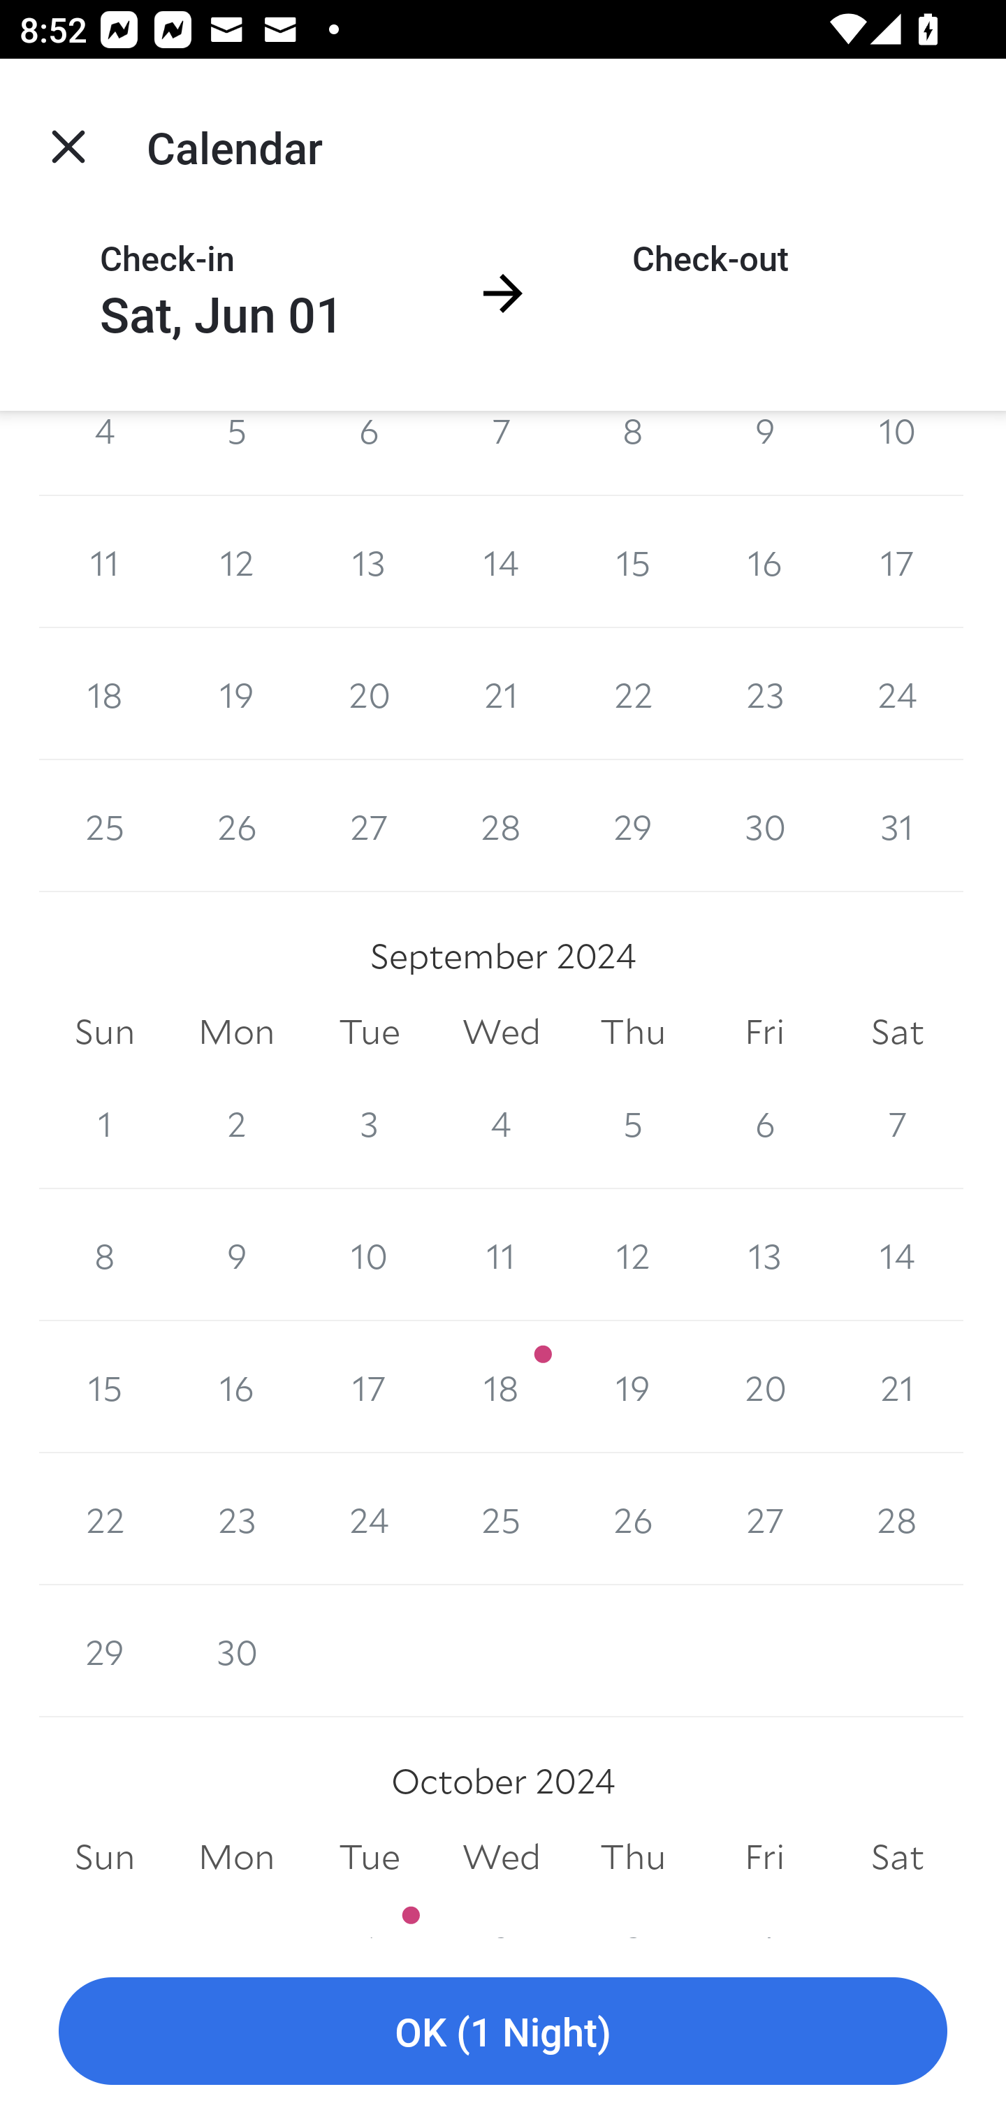  I want to click on 6 6 August 2024, so click(369, 453).